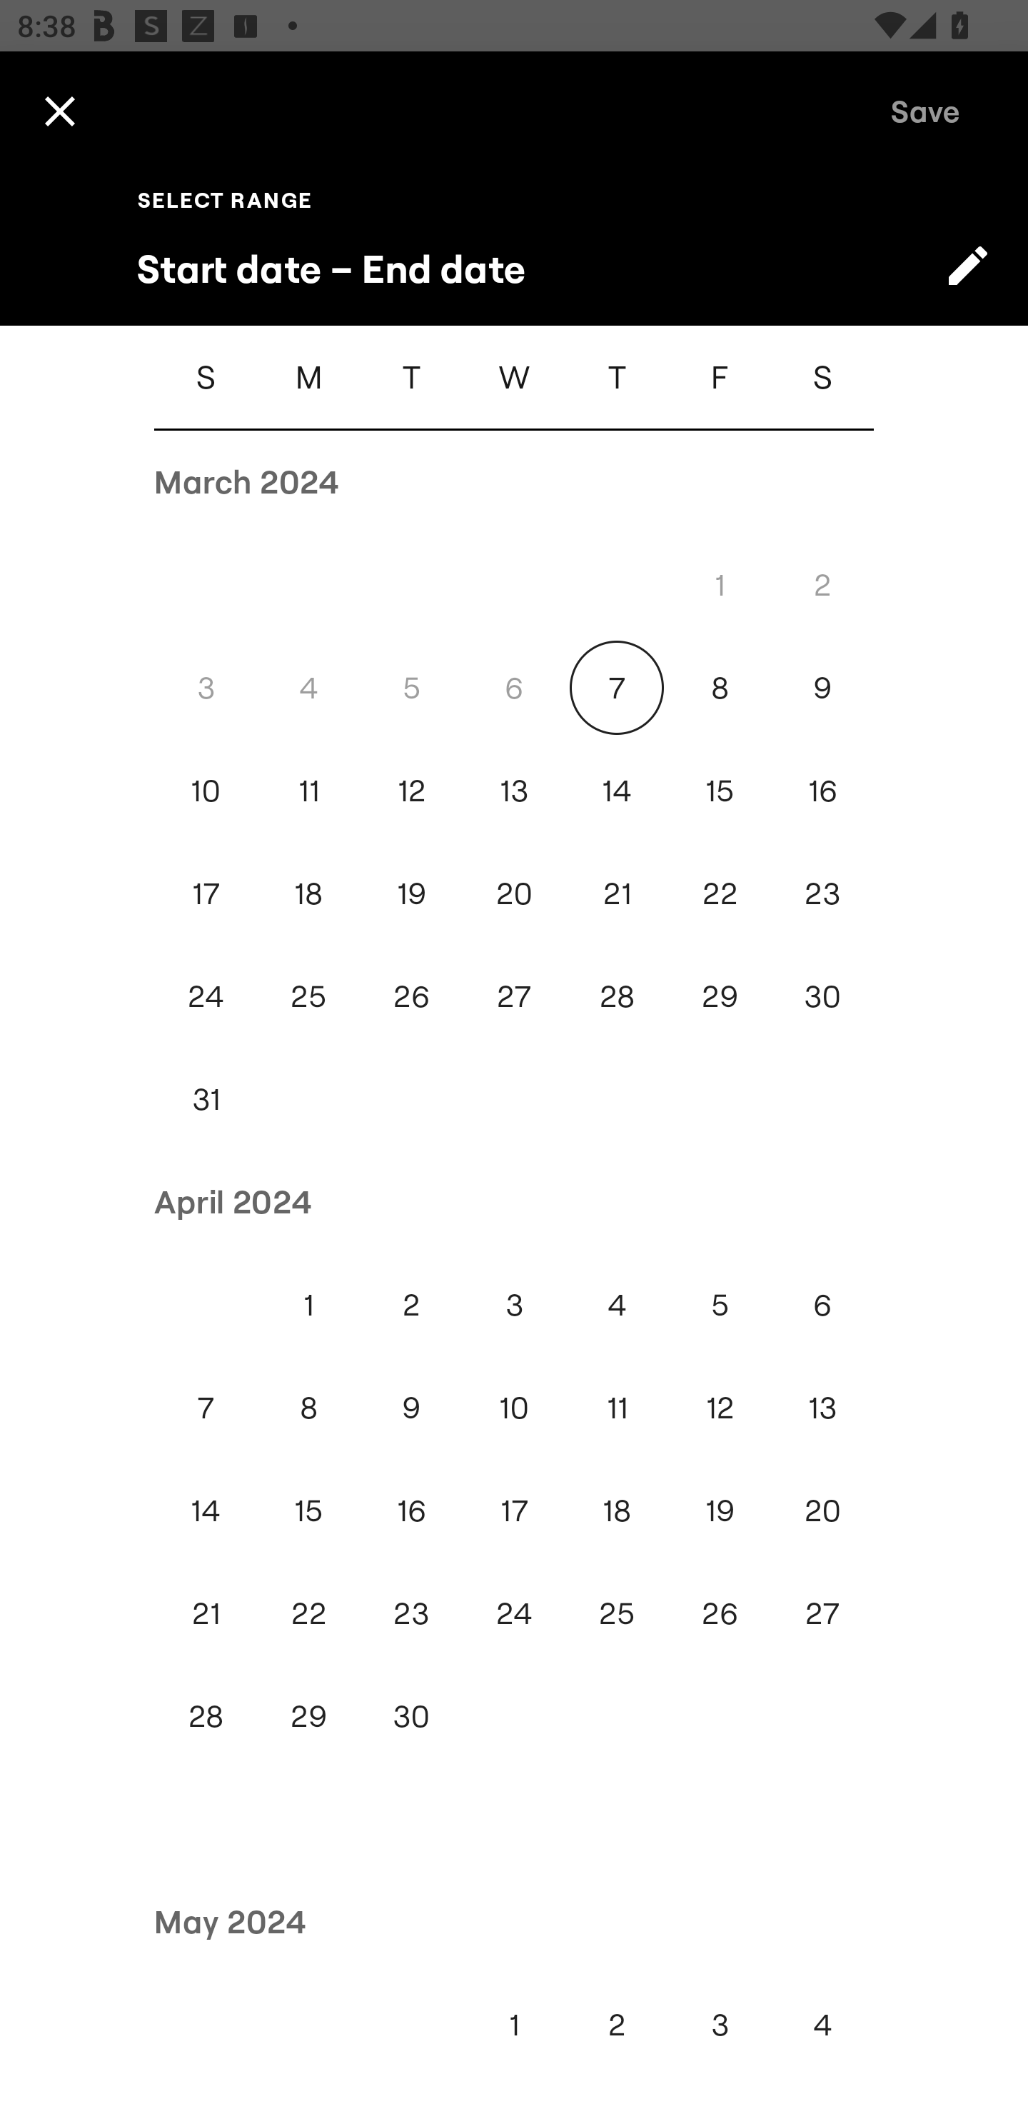  What do you see at coordinates (617, 893) in the screenshot?
I see `21 Thu, Mar 21` at bounding box center [617, 893].